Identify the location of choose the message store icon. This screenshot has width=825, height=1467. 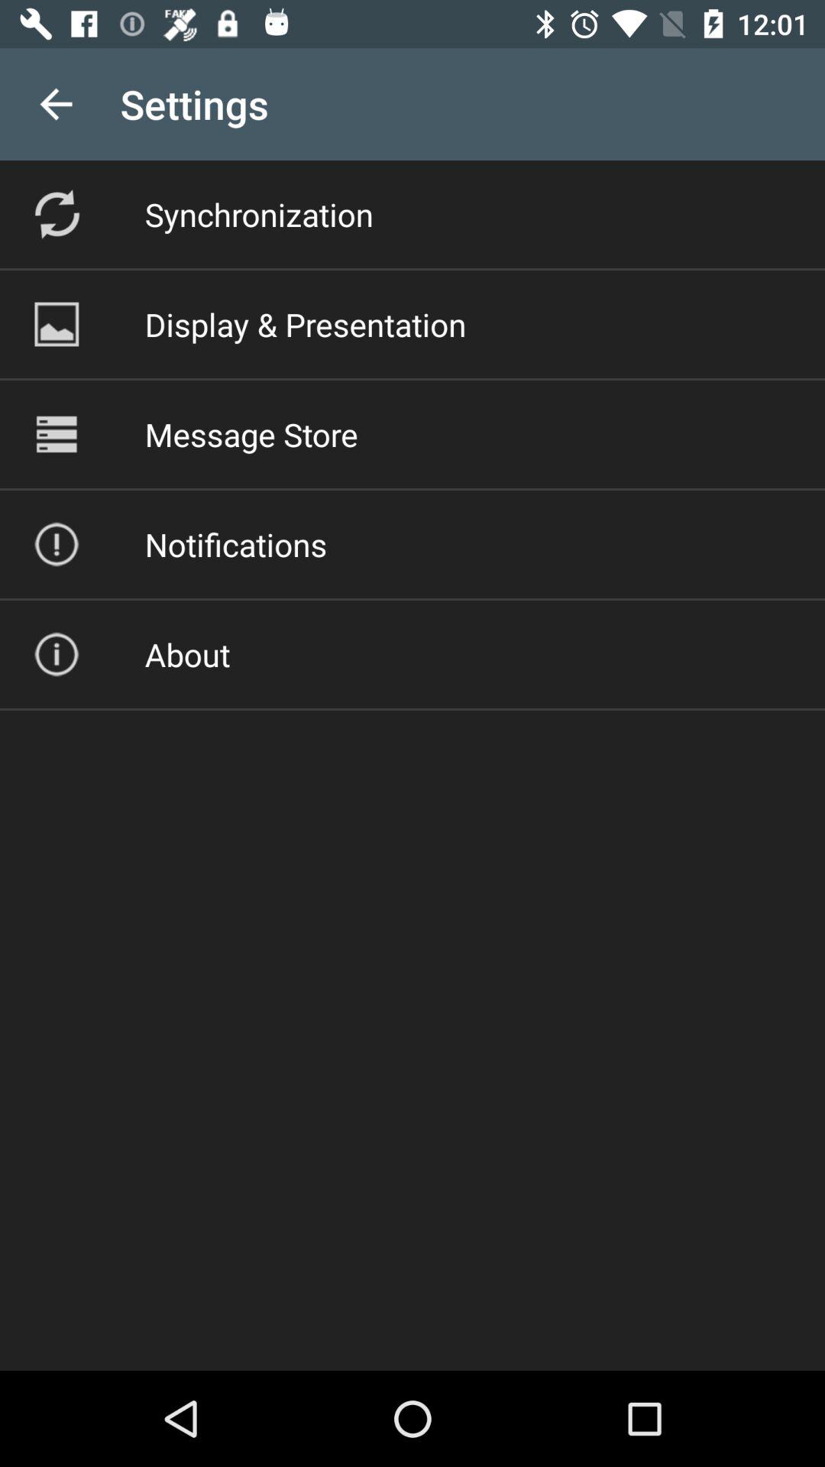
(251, 434).